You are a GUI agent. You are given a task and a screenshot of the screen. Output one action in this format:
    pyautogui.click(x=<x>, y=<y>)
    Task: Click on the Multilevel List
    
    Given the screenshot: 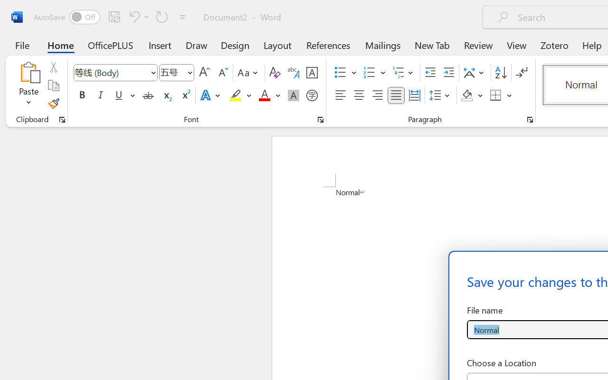 What is the action you would take?
    pyautogui.click(x=404, y=73)
    